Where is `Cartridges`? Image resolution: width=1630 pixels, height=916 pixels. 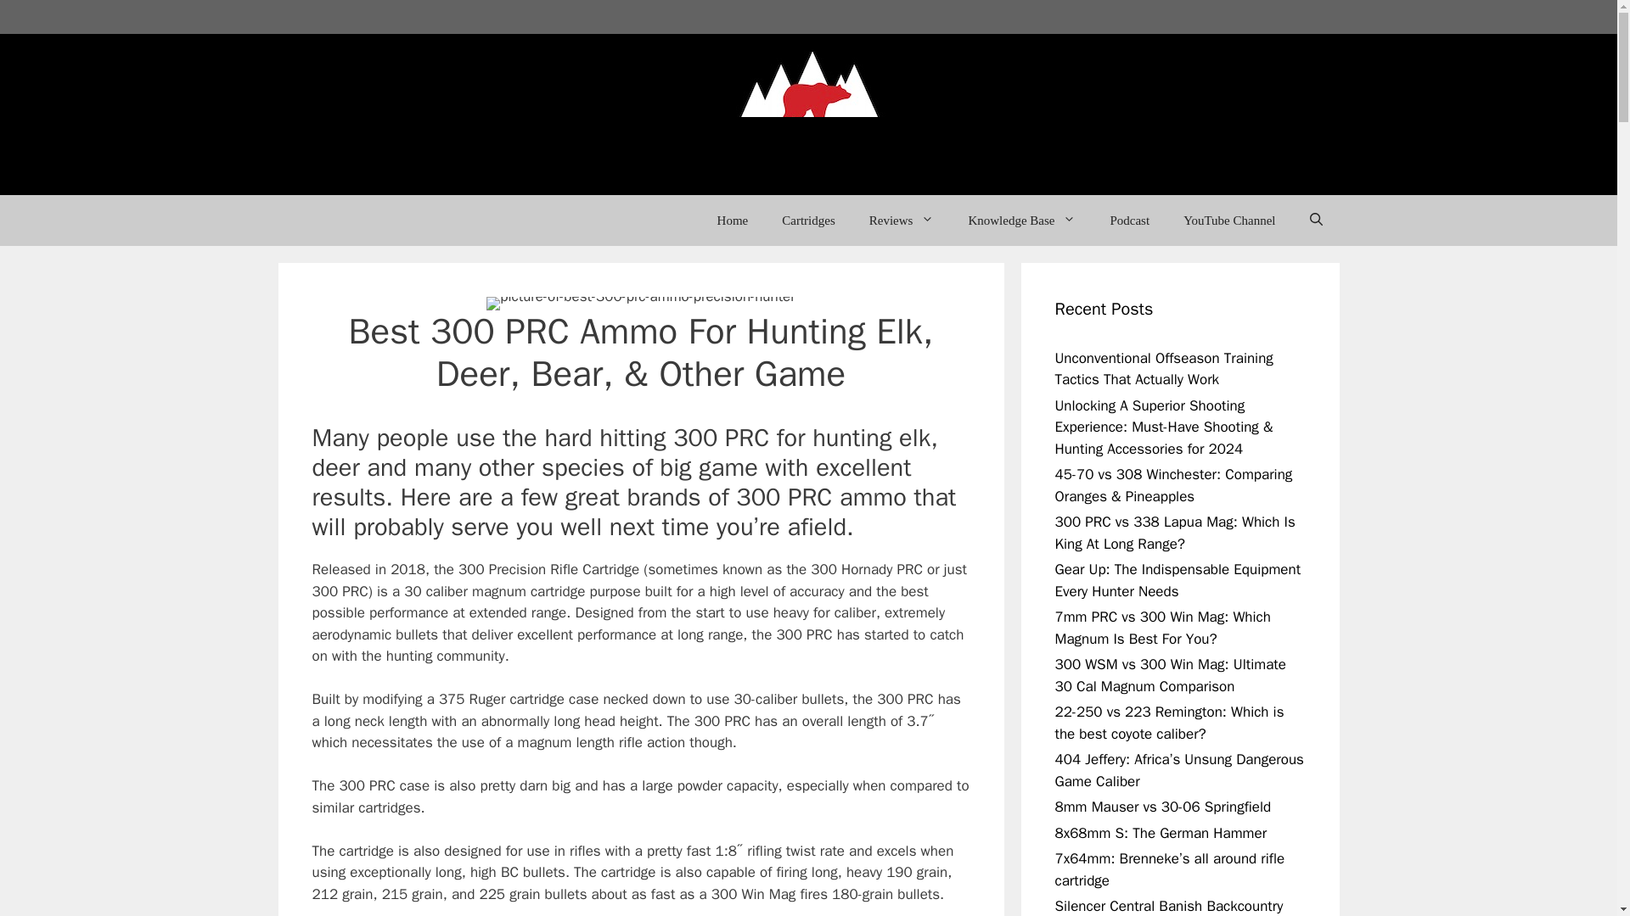 Cartridges is located at coordinates (807, 221).